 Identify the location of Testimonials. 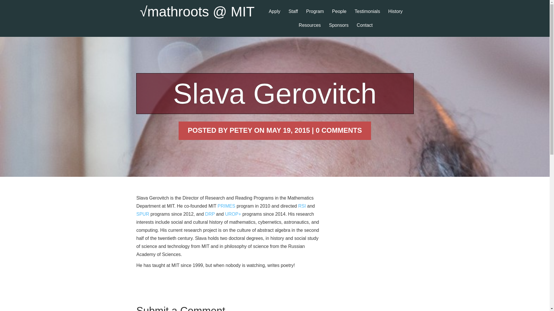
(367, 16).